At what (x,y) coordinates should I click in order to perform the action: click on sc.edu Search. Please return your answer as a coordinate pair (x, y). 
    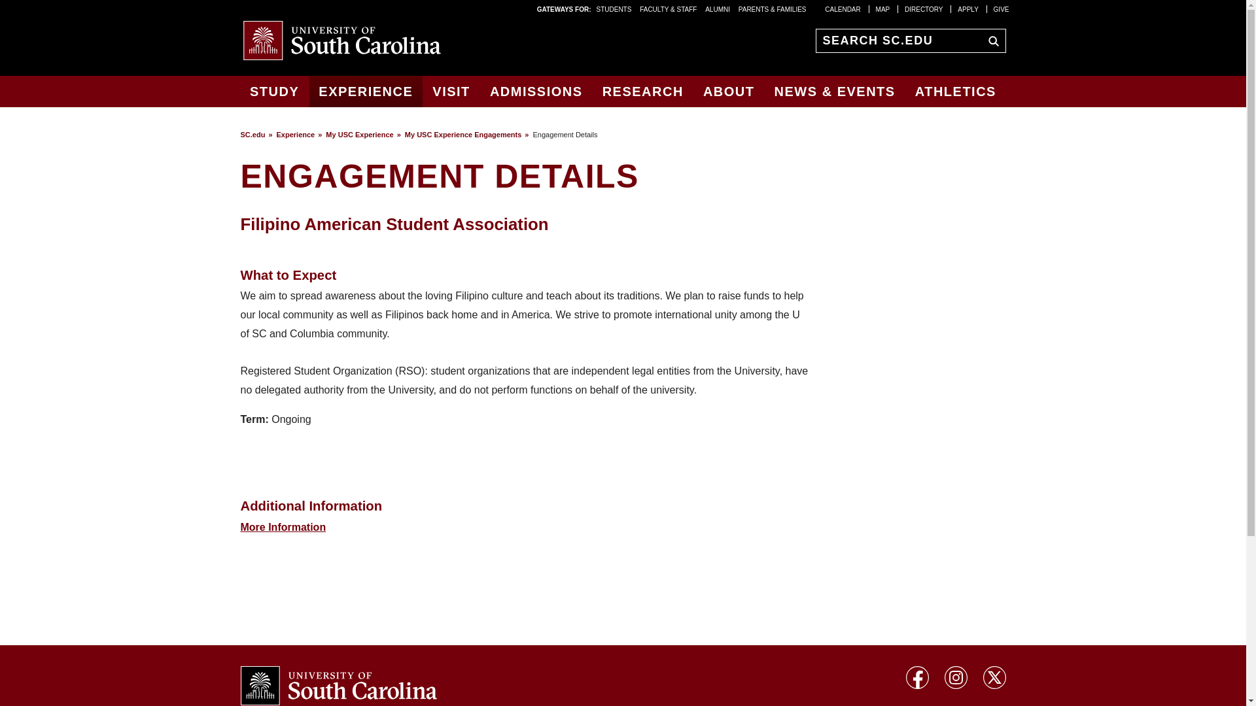
    Looking at the image, I should click on (990, 40).